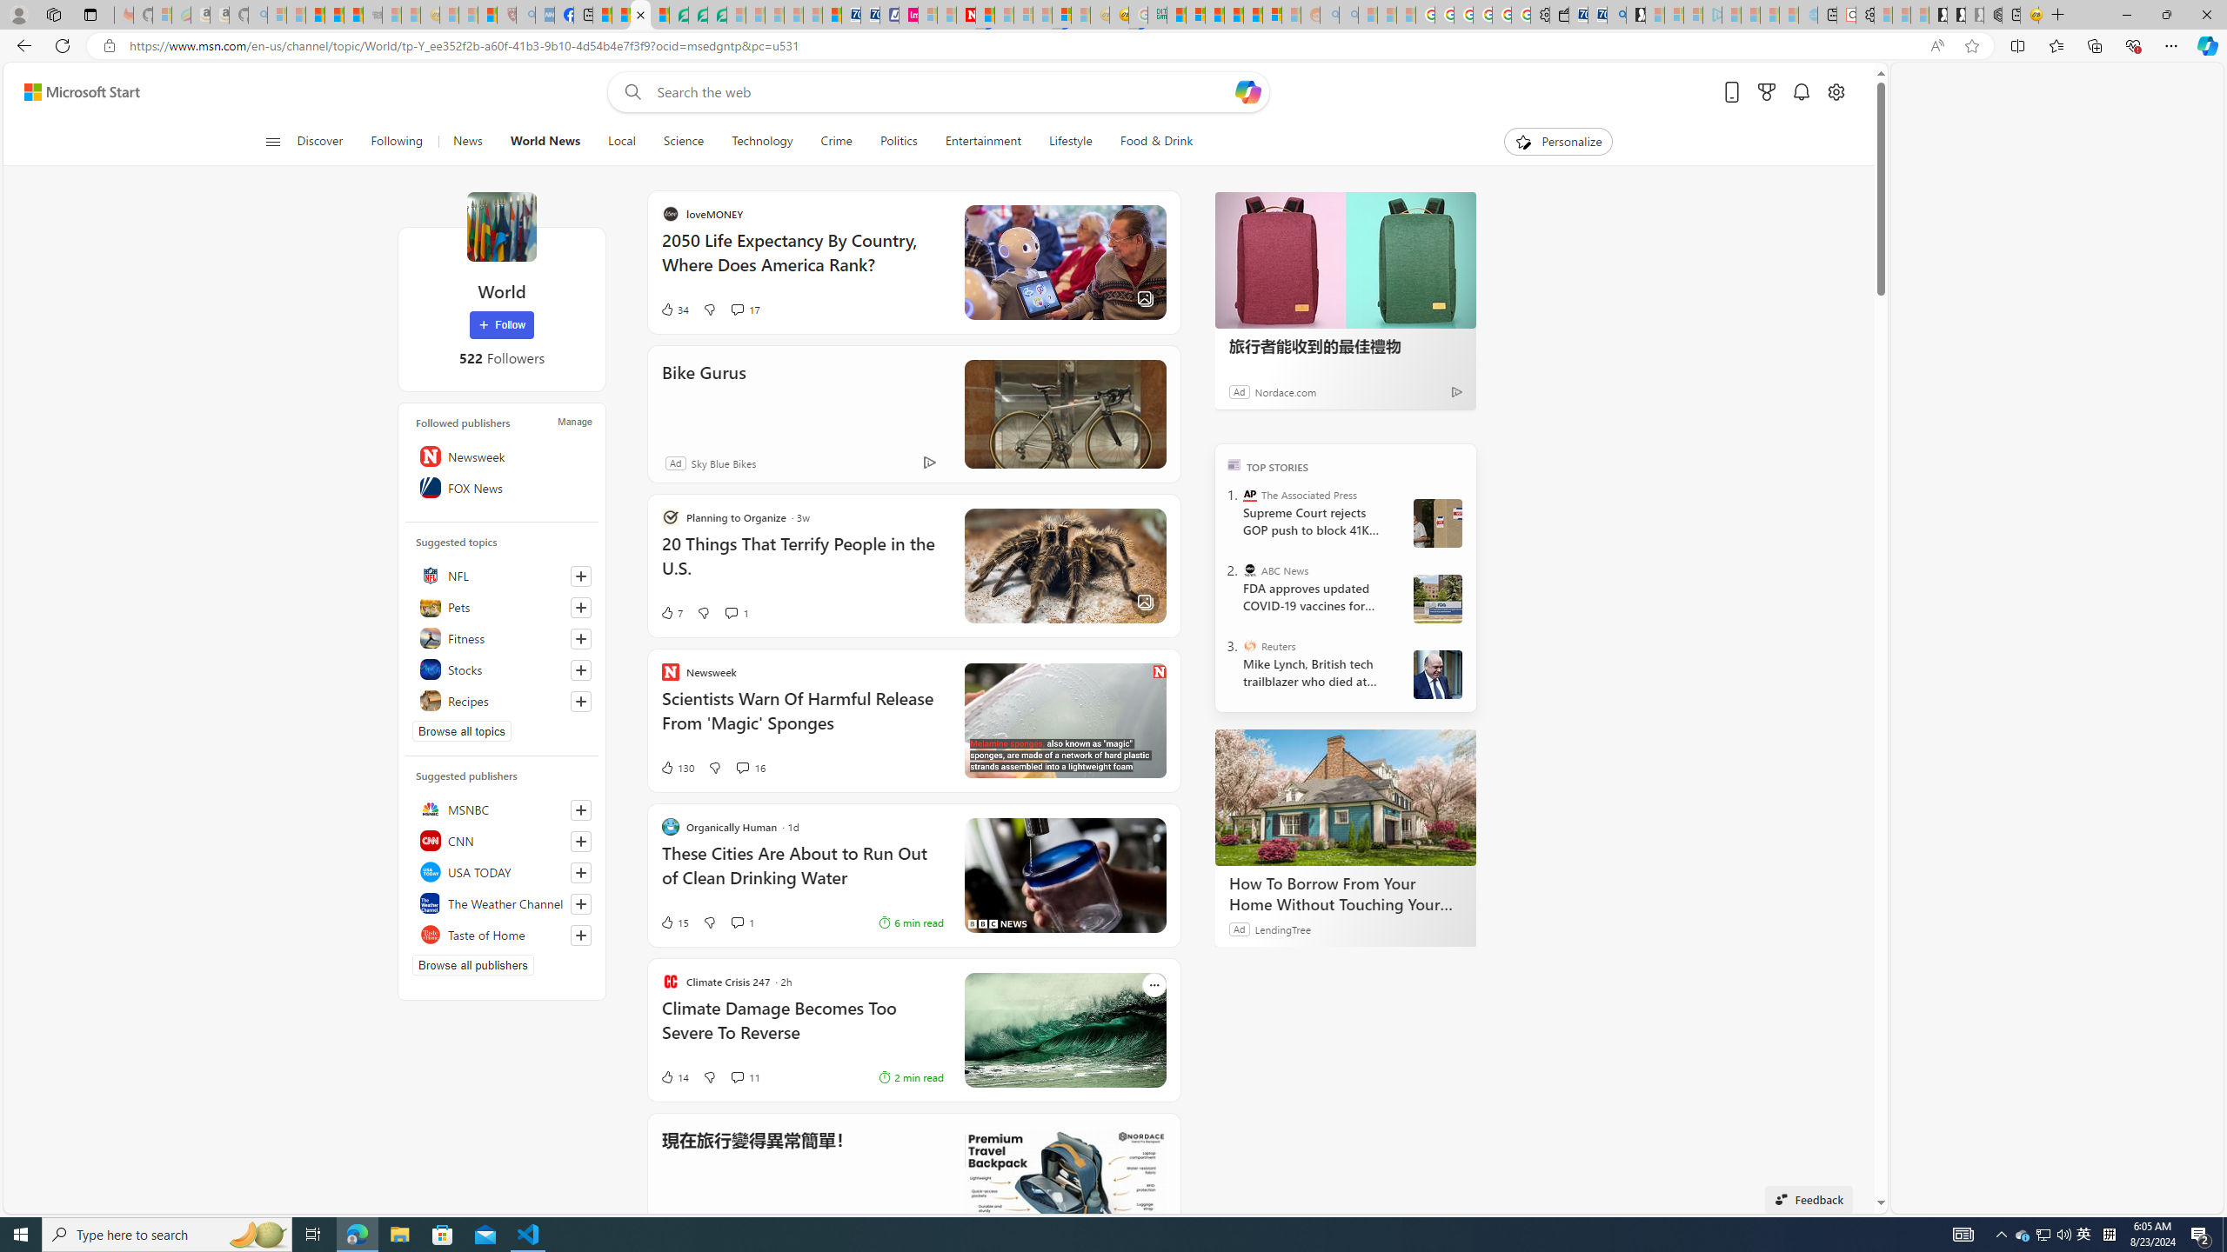 Image resolution: width=2227 pixels, height=1252 pixels. What do you see at coordinates (905, 310) in the screenshot?
I see `View comments 17 Comment` at bounding box center [905, 310].